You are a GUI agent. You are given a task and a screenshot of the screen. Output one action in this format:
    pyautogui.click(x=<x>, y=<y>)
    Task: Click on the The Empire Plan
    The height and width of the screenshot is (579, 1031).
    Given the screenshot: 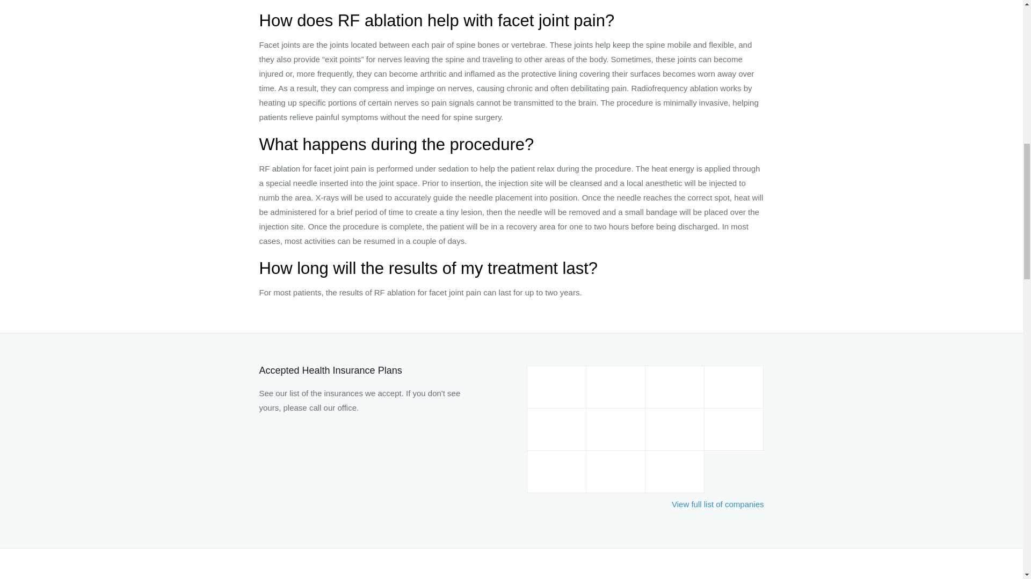 What is the action you would take?
    pyautogui.click(x=616, y=472)
    